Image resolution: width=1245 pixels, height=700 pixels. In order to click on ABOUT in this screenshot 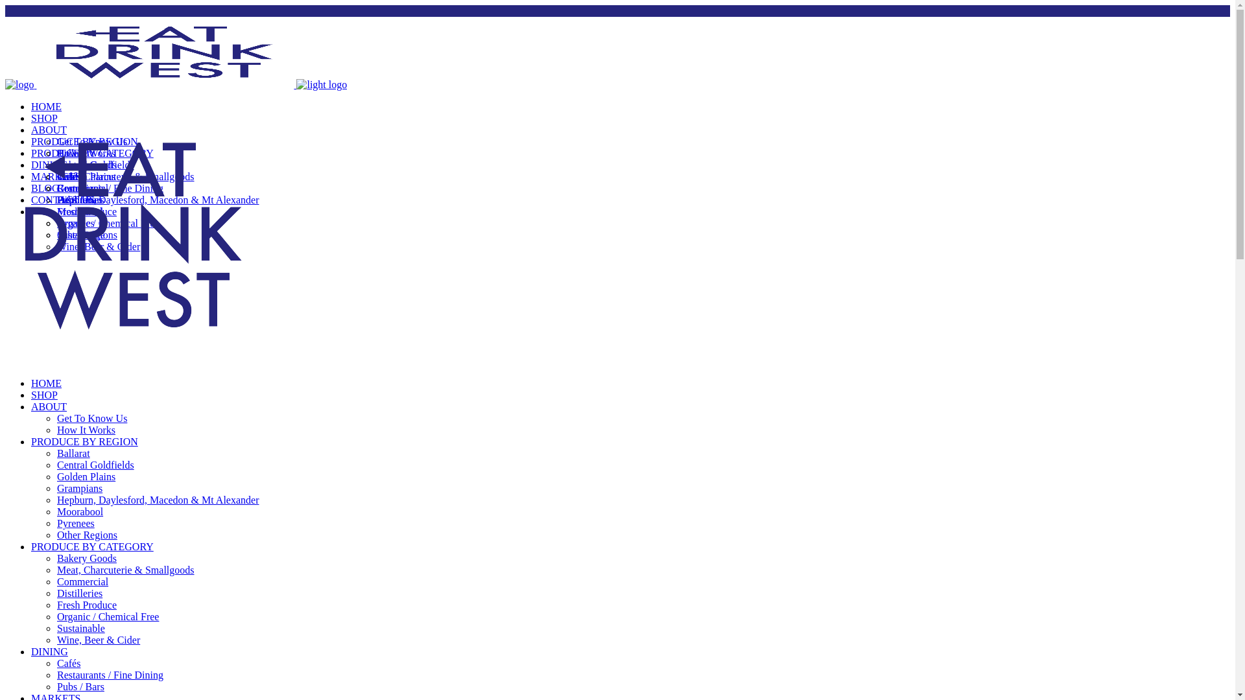, I will do `click(49, 130)`.